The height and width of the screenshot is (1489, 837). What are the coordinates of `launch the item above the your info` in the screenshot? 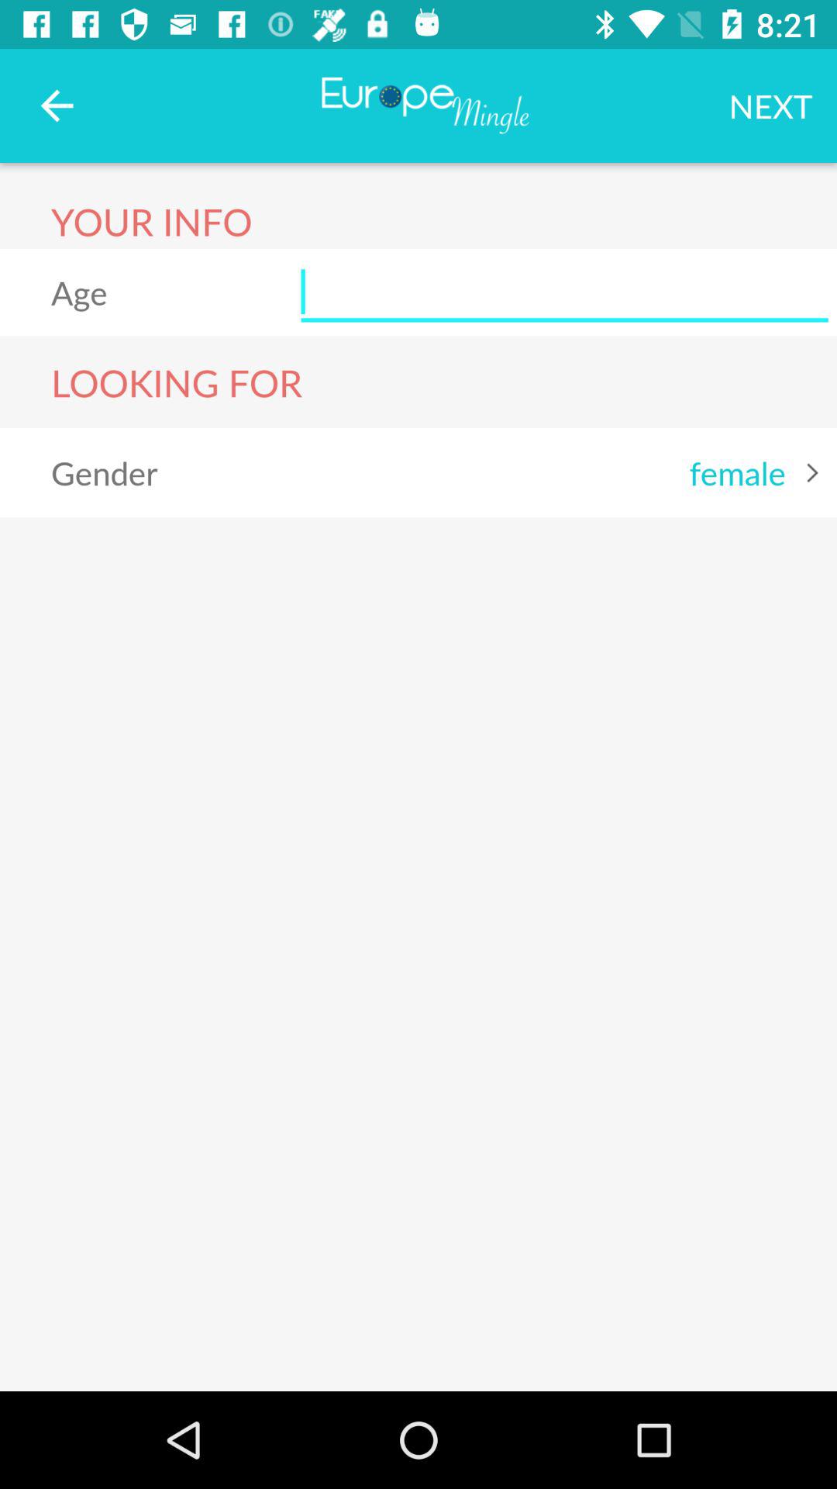 It's located at (57, 105).